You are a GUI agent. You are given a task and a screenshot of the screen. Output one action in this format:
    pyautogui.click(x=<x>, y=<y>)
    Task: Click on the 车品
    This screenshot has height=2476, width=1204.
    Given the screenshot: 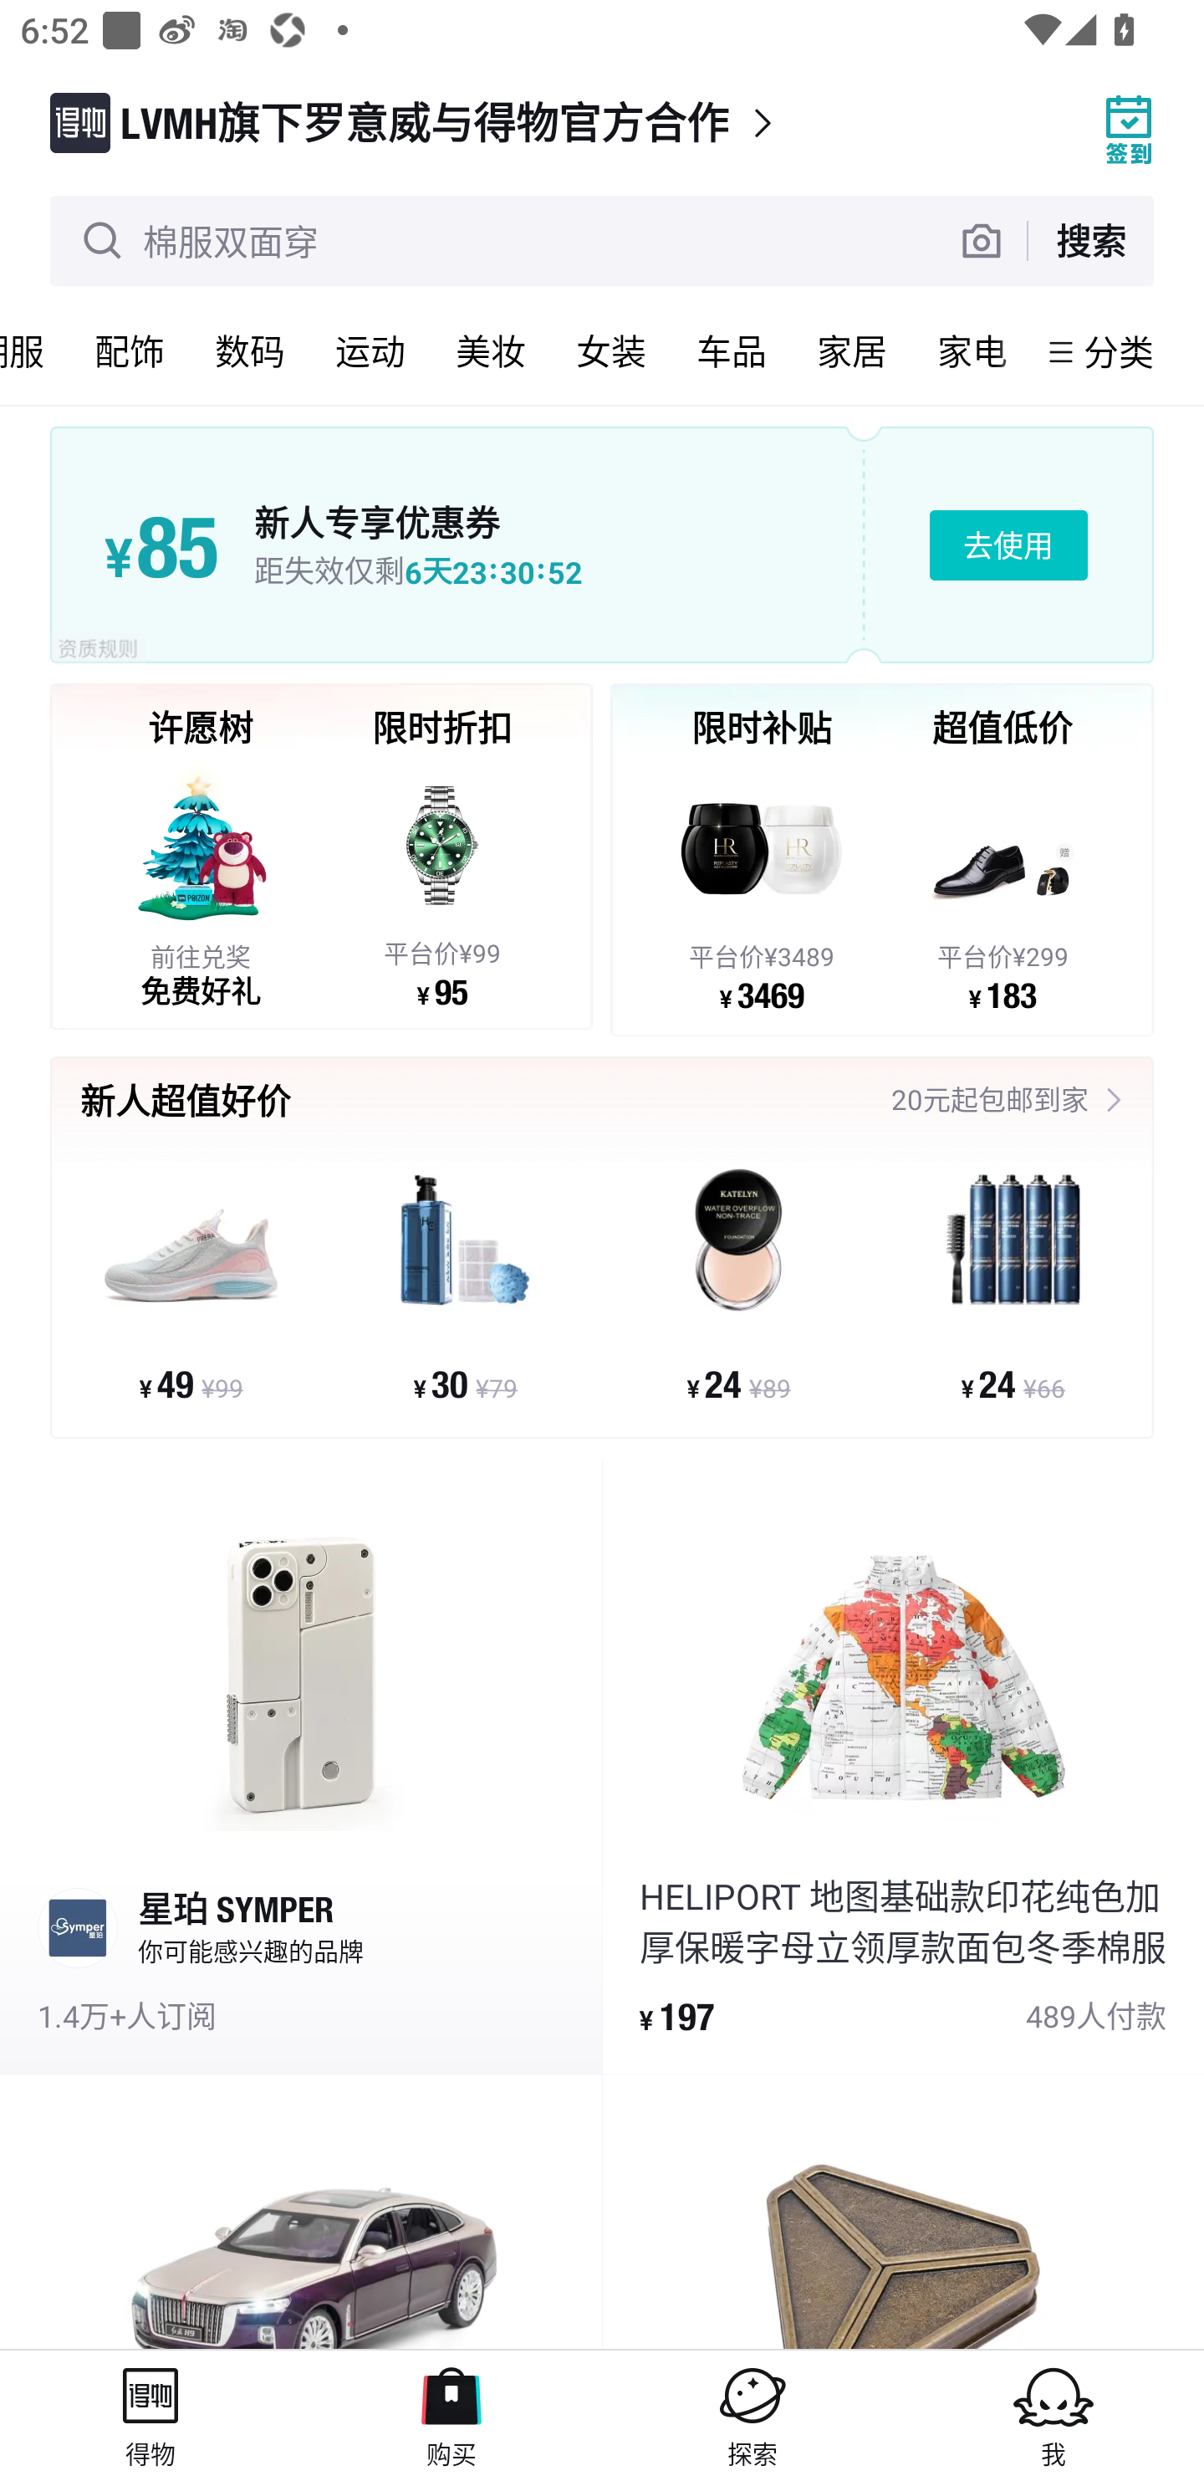 What is the action you would take?
    pyautogui.click(x=732, y=351)
    